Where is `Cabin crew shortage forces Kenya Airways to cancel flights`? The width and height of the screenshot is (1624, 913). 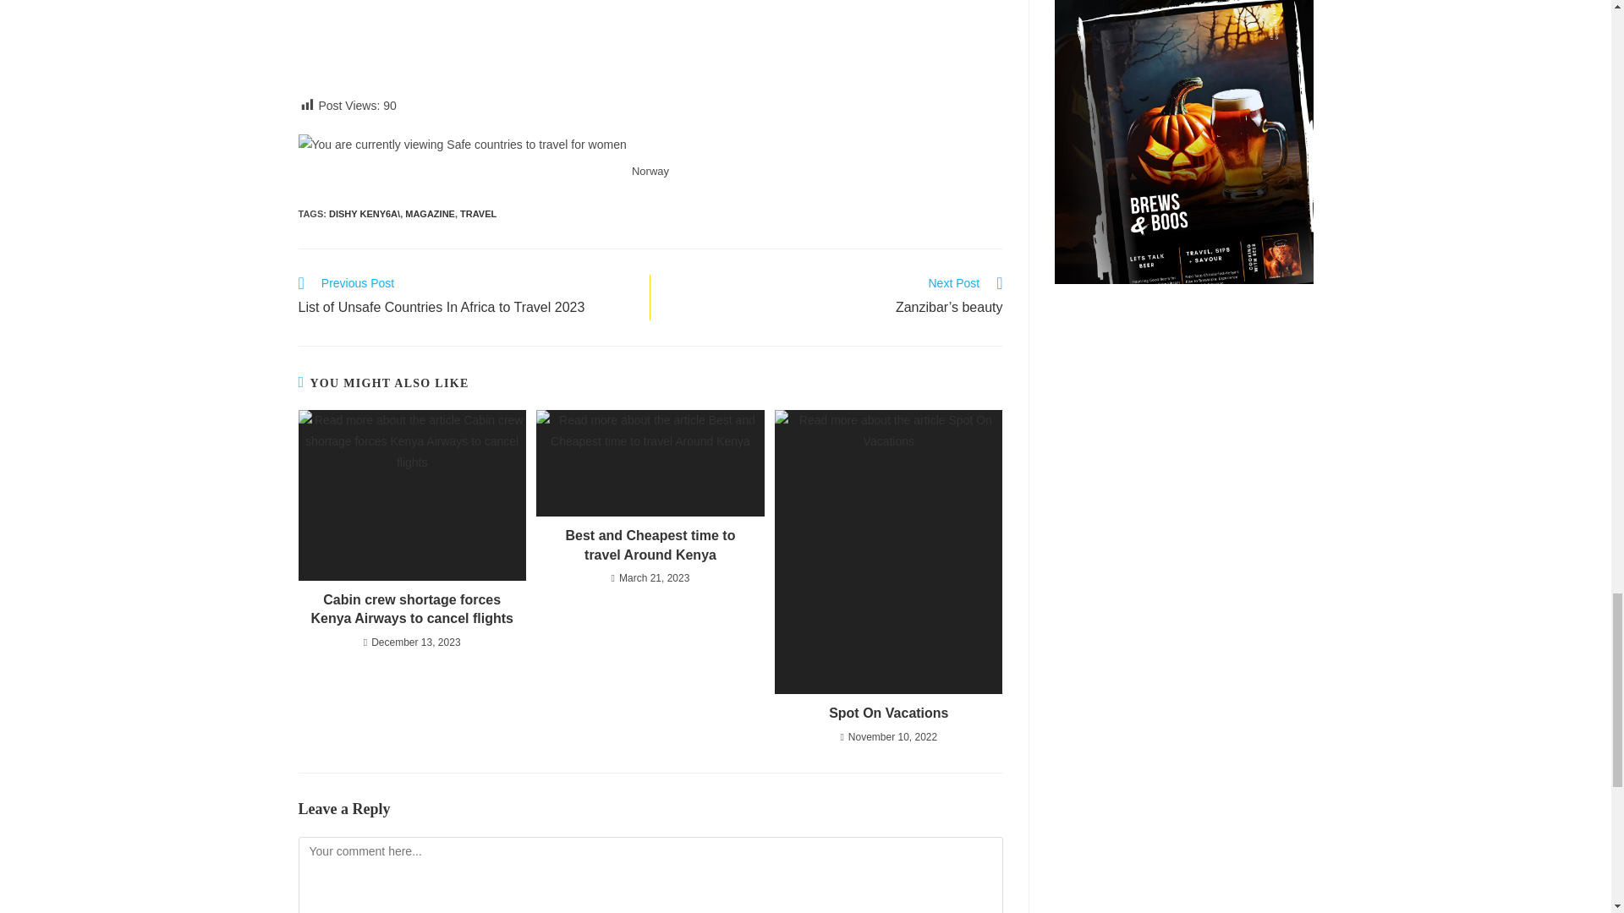
Cabin crew shortage forces Kenya Airways to cancel flights is located at coordinates (411, 610).